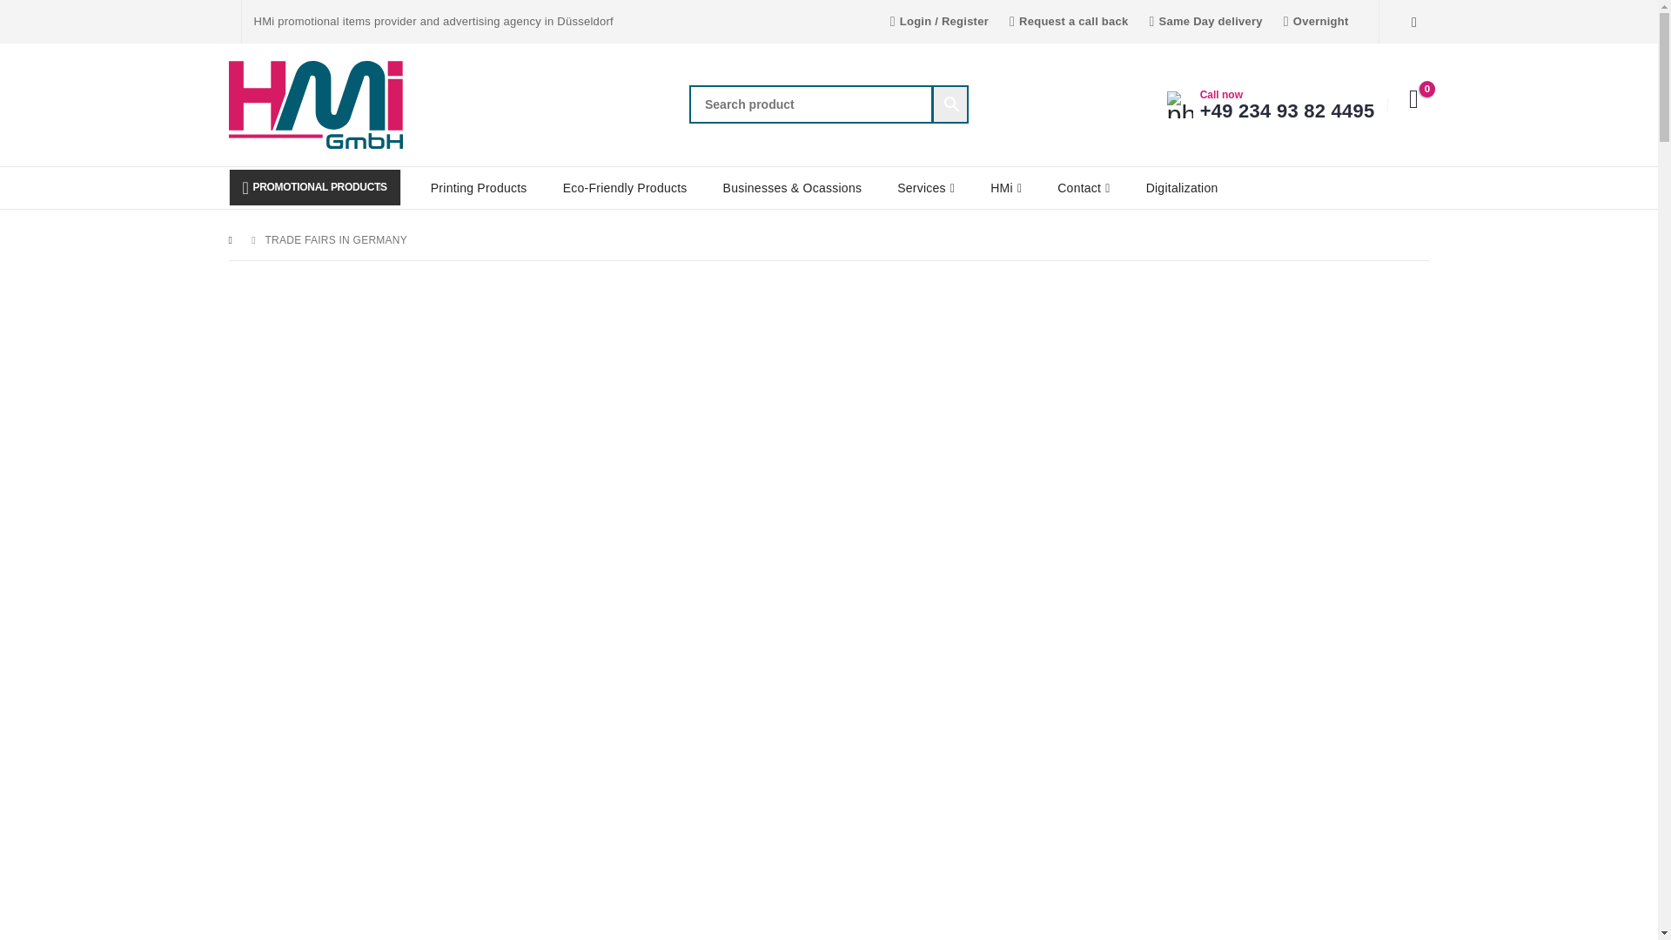  What do you see at coordinates (625, 188) in the screenshot?
I see `Eco-Friendly Products` at bounding box center [625, 188].